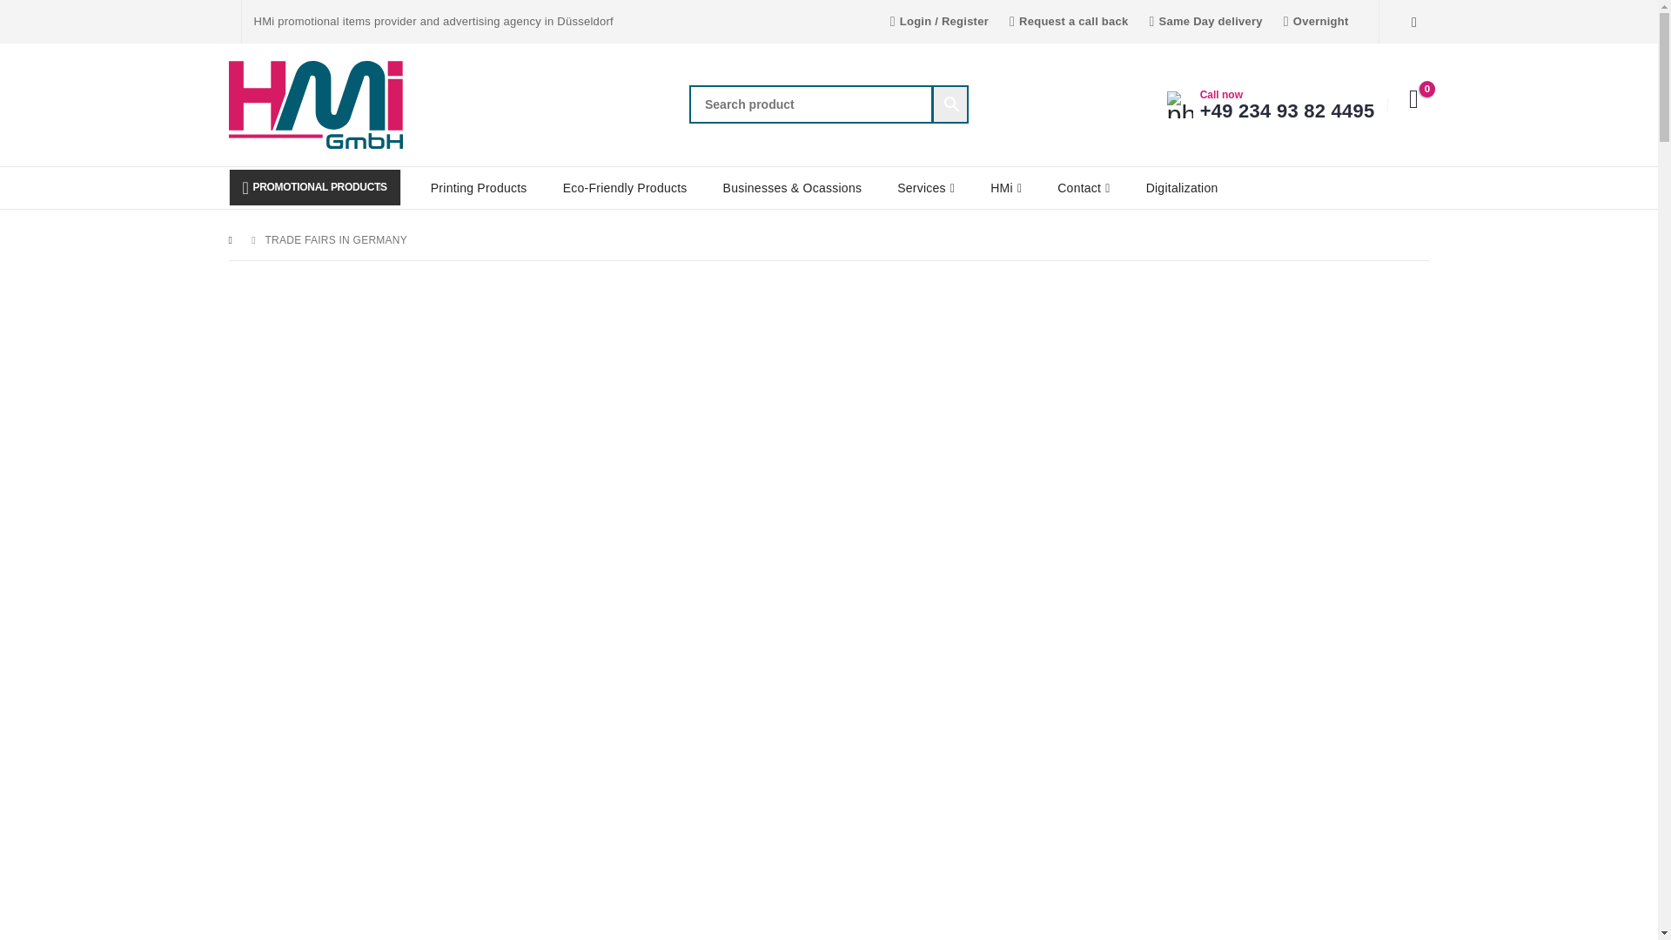  What do you see at coordinates (625, 188) in the screenshot?
I see `Eco-Friendly Products` at bounding box center [625, 188].